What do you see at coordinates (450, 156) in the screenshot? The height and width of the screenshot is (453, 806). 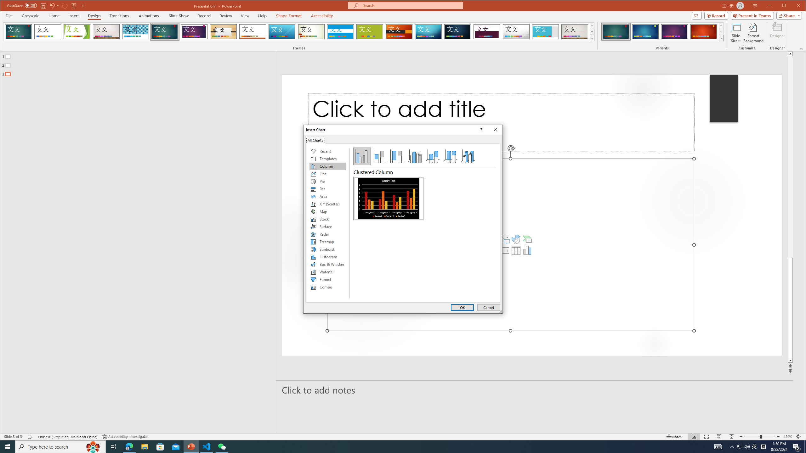 I see `3-D 100% Stacked Column` at bounding box center [450, 156].